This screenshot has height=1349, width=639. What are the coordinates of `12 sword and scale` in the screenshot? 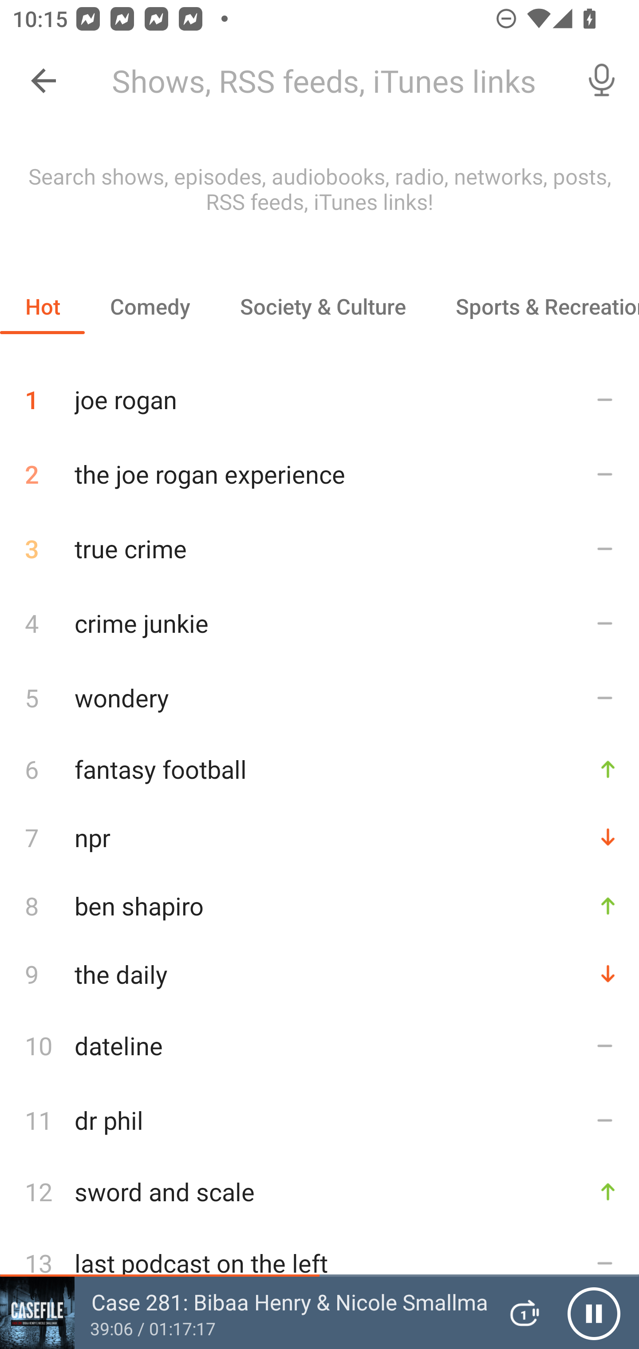 It's located at (319, 1192).